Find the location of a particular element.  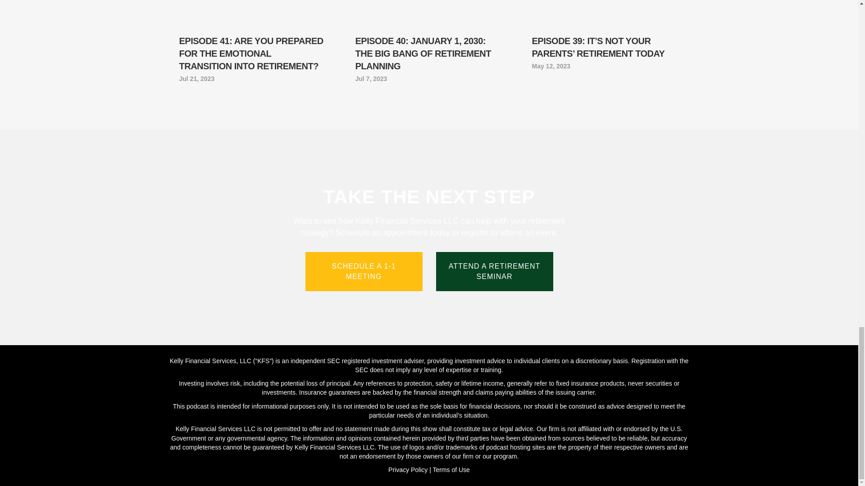

Terms of Use is located at coordinates (451, 469).